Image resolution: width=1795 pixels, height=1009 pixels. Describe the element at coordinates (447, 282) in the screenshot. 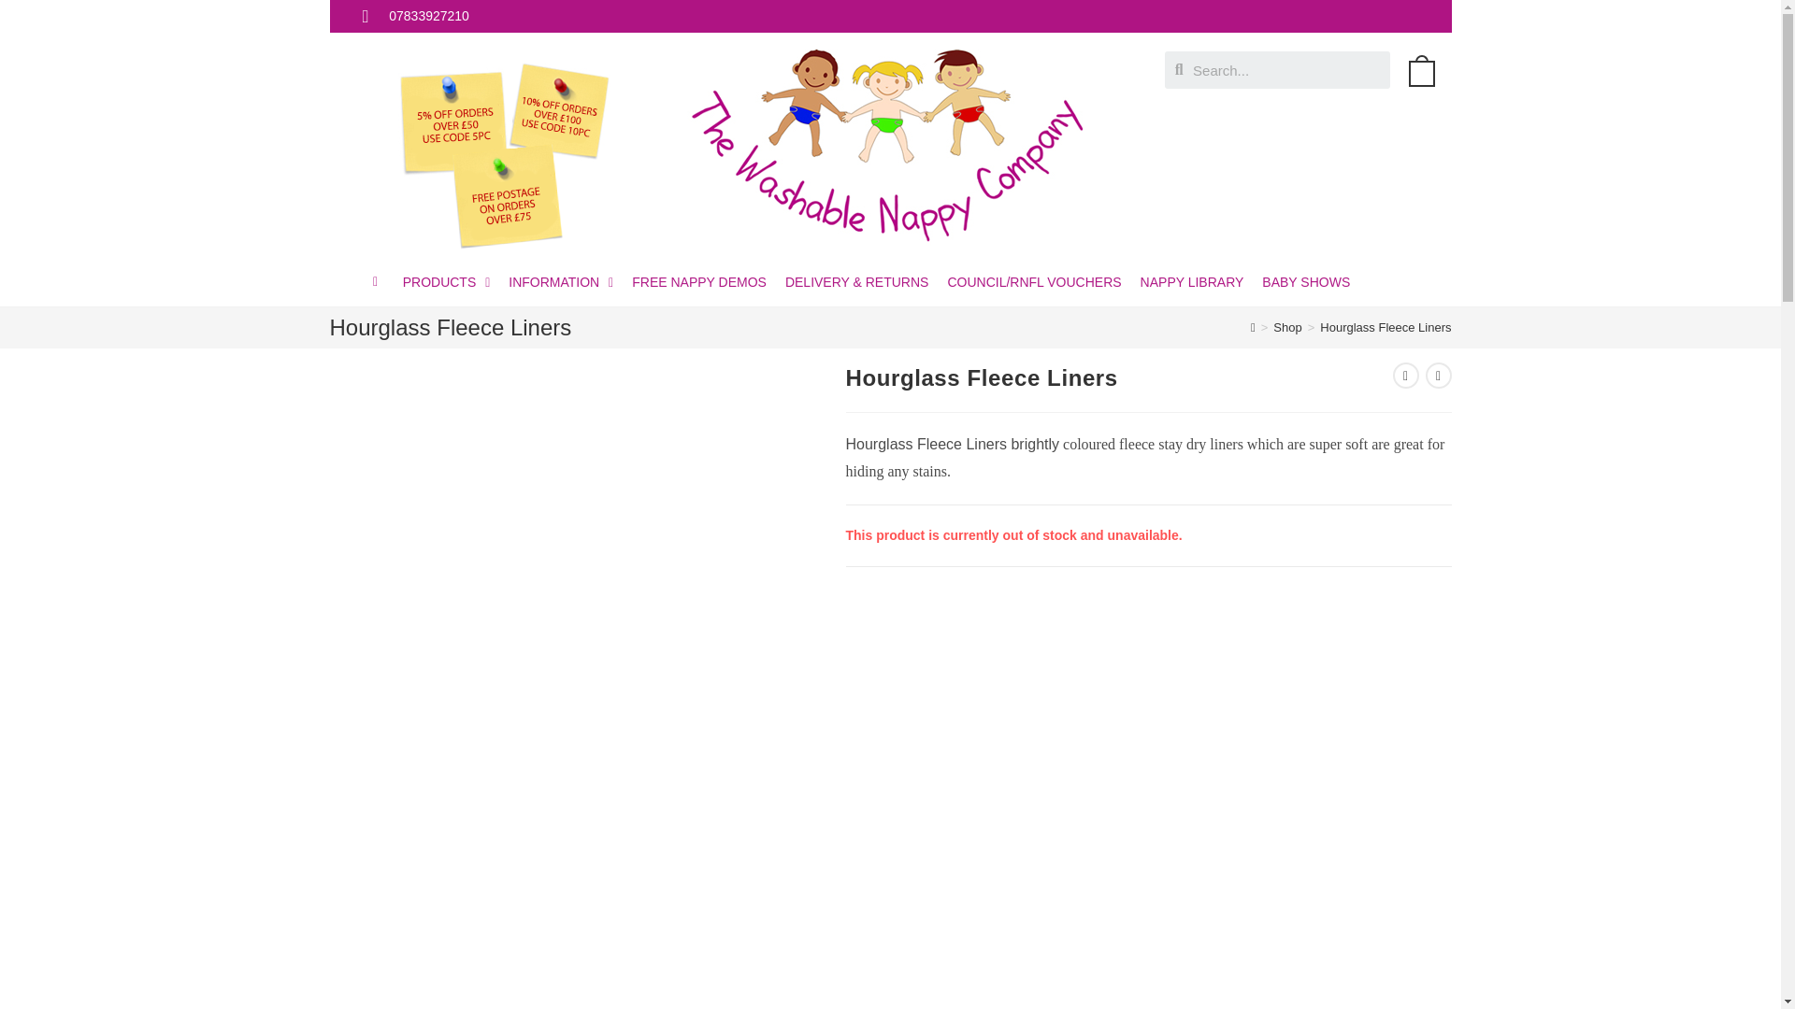

I see `PRODUCTS` at that location.